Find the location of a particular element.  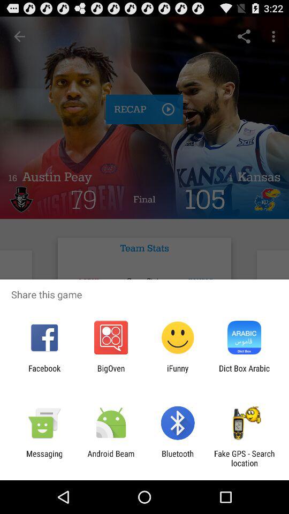

flip until android beam app is located at coordinates (111, 458).